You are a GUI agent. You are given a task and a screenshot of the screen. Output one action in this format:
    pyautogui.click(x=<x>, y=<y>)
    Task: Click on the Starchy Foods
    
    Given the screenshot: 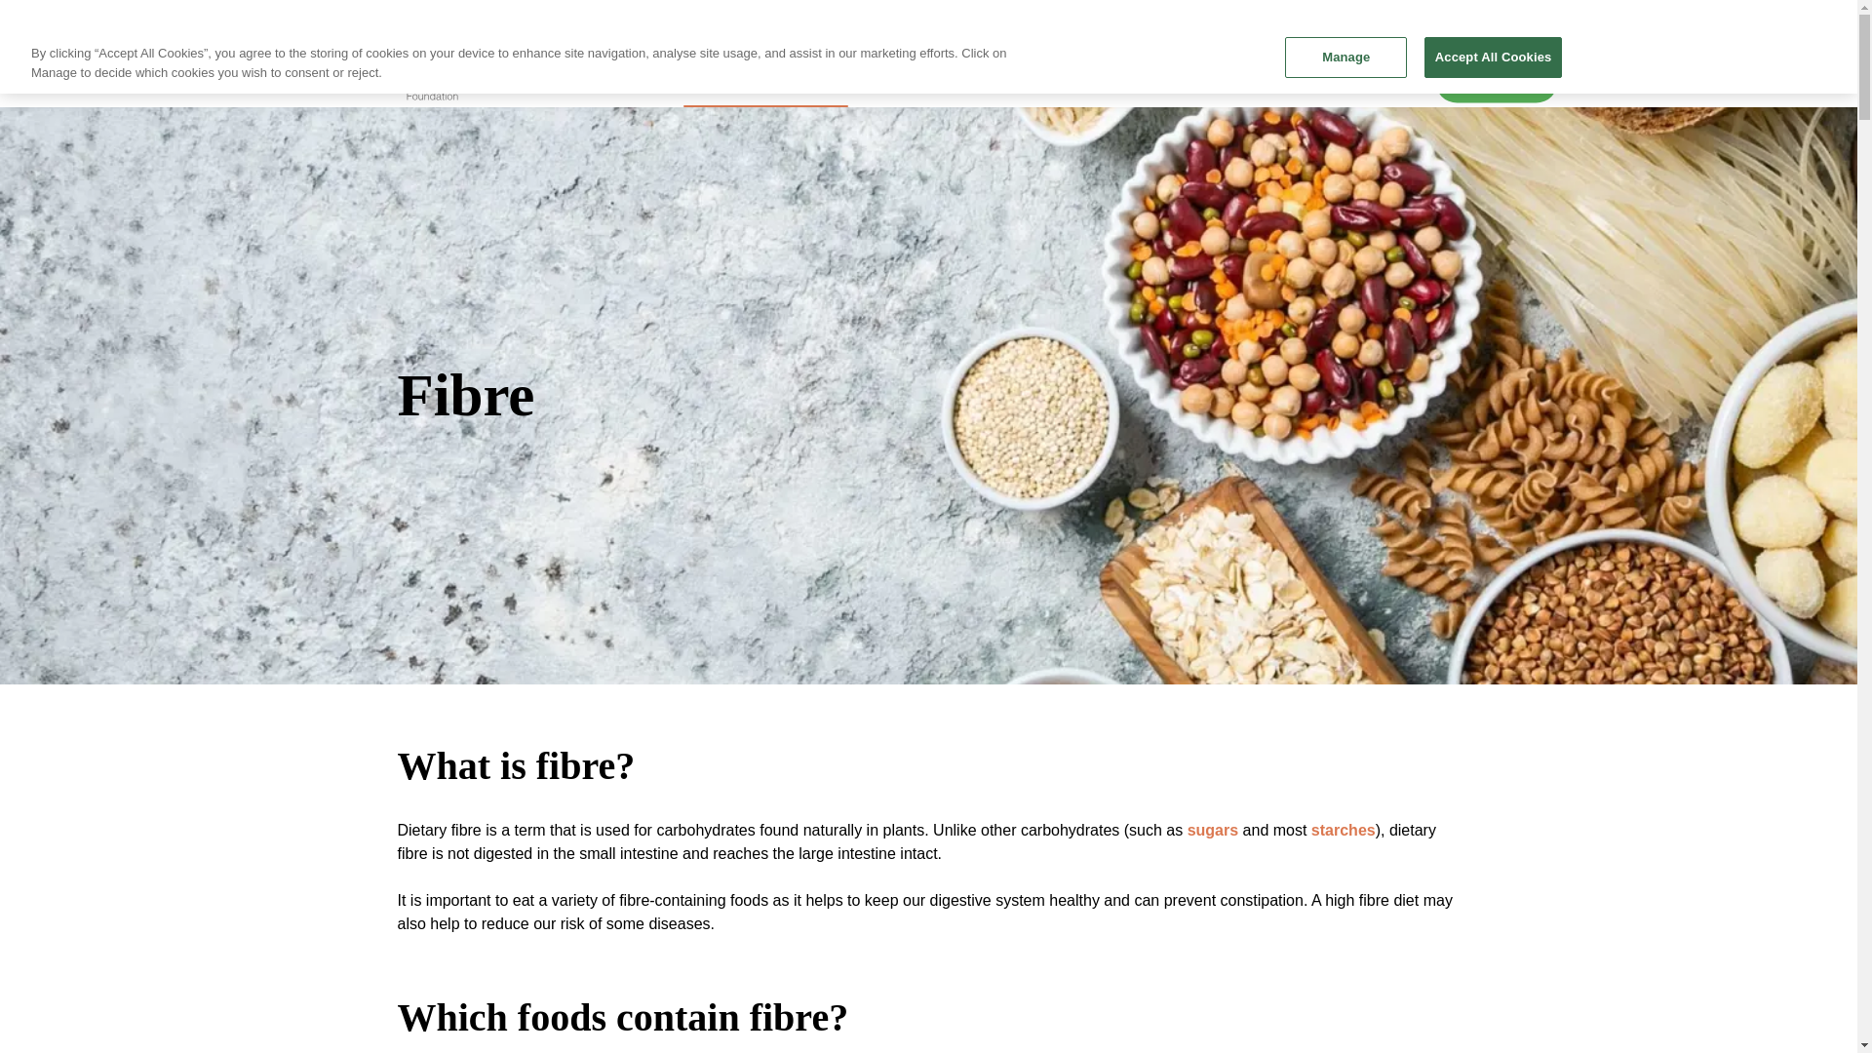 What is the action you would take?
    pyautogui.click(x=1344, y=830)
    